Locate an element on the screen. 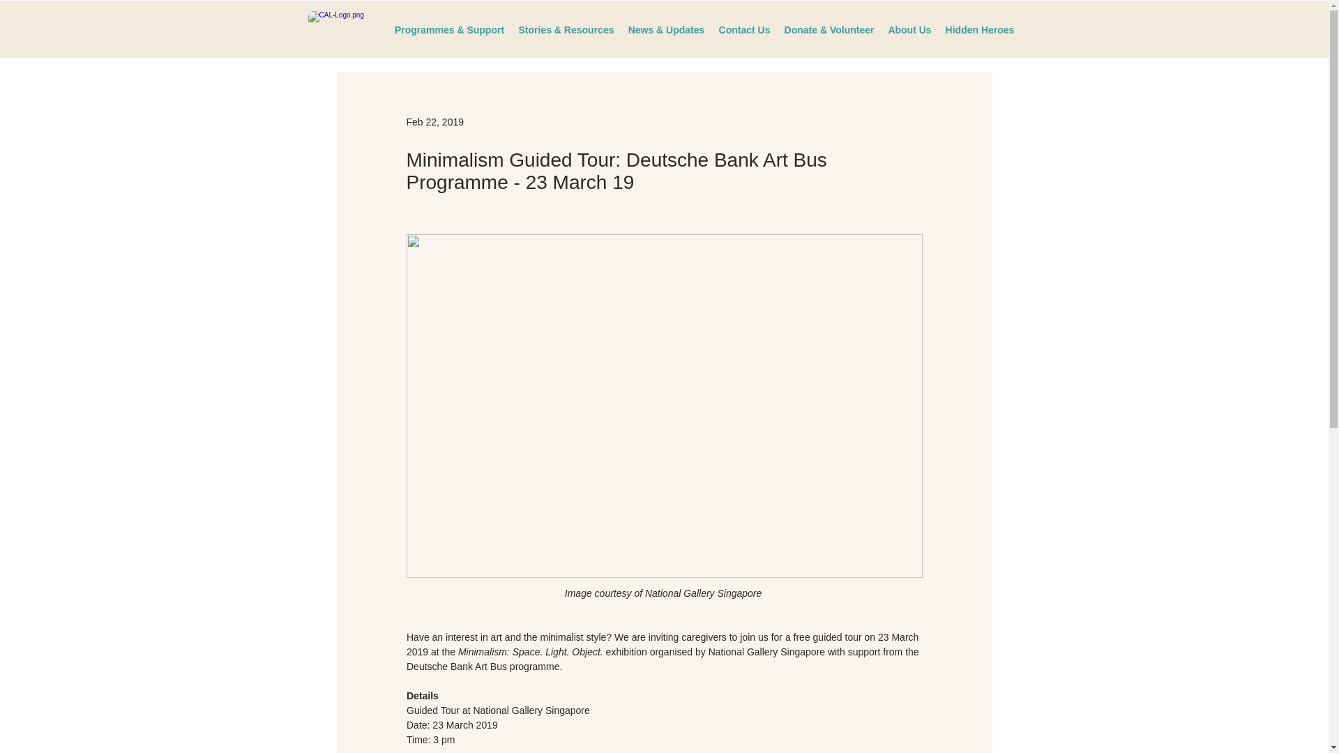 This screenshot has width=1339, height=753. Contact Us is located at coordinates (743, 29).